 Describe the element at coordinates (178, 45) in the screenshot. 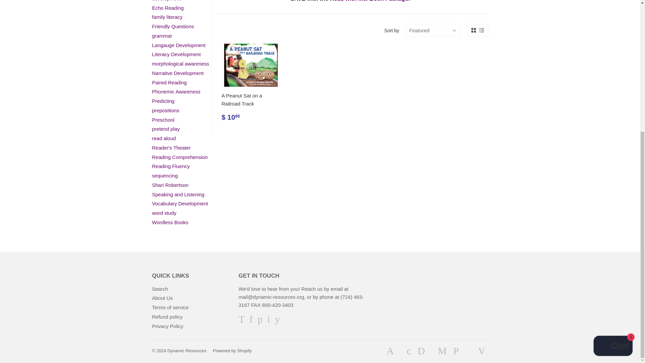

I see `Show products matching tag Langauge Development` at that location.